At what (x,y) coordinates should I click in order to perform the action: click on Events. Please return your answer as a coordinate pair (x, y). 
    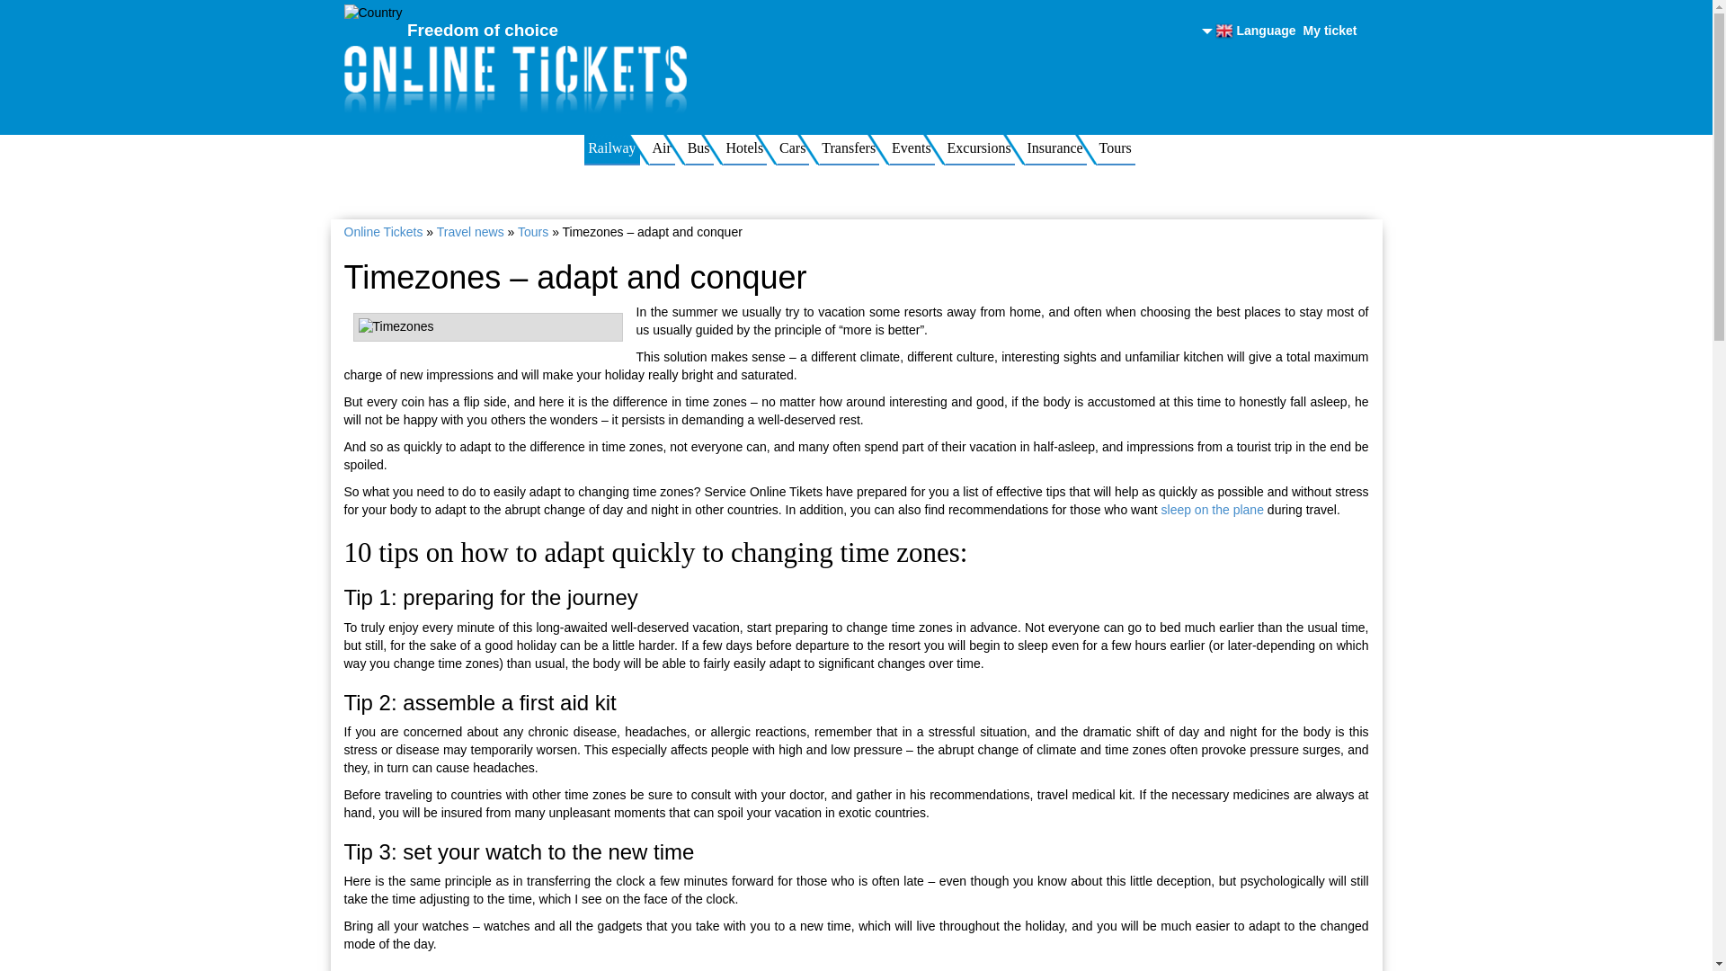
    Looking at the image, I should click on (912, 149).